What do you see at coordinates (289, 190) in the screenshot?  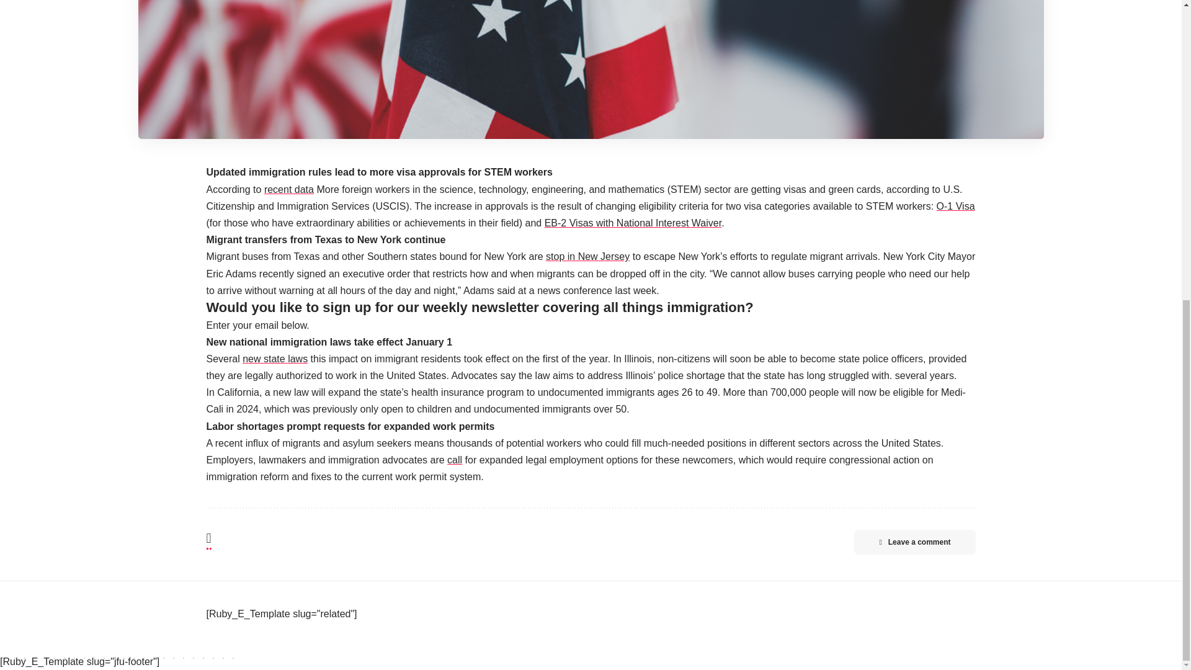 I see `recent data` at bounding box center [289, 190].